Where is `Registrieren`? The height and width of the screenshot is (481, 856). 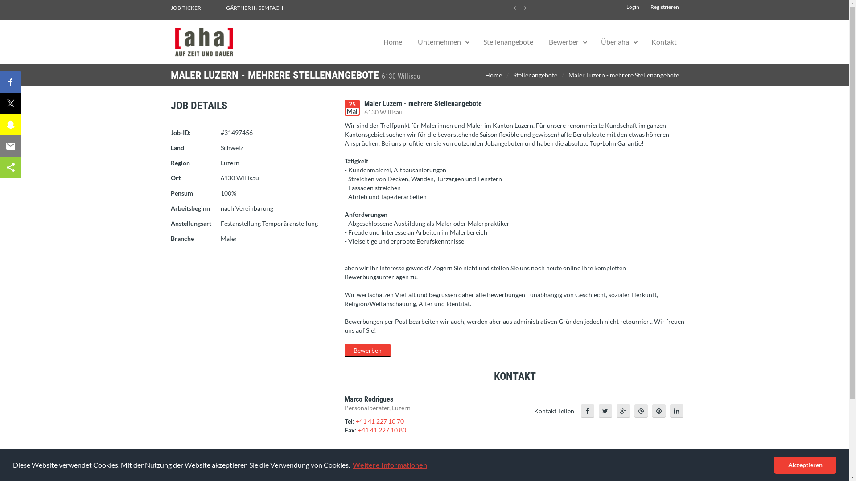
Registrieren is located at coordinates (664, 7).